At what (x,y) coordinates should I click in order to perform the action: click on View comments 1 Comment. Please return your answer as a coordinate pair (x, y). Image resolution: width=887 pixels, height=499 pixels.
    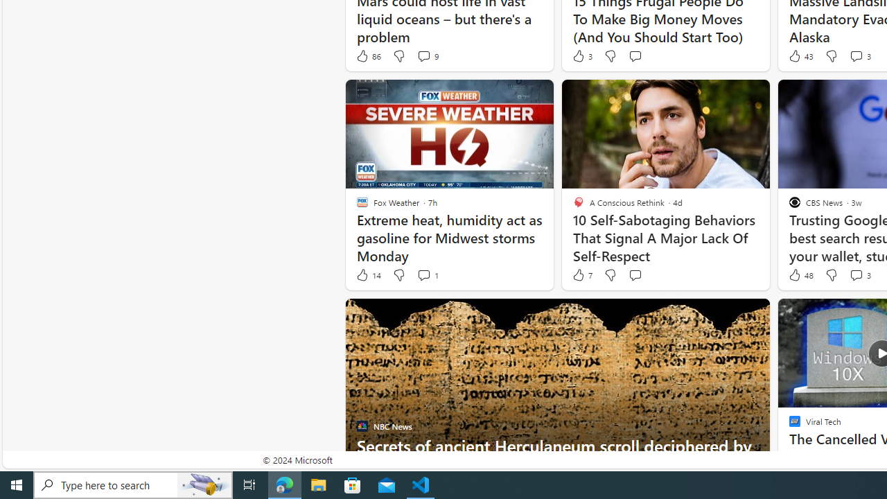
    Looking at the image, I should click on (424, 274).